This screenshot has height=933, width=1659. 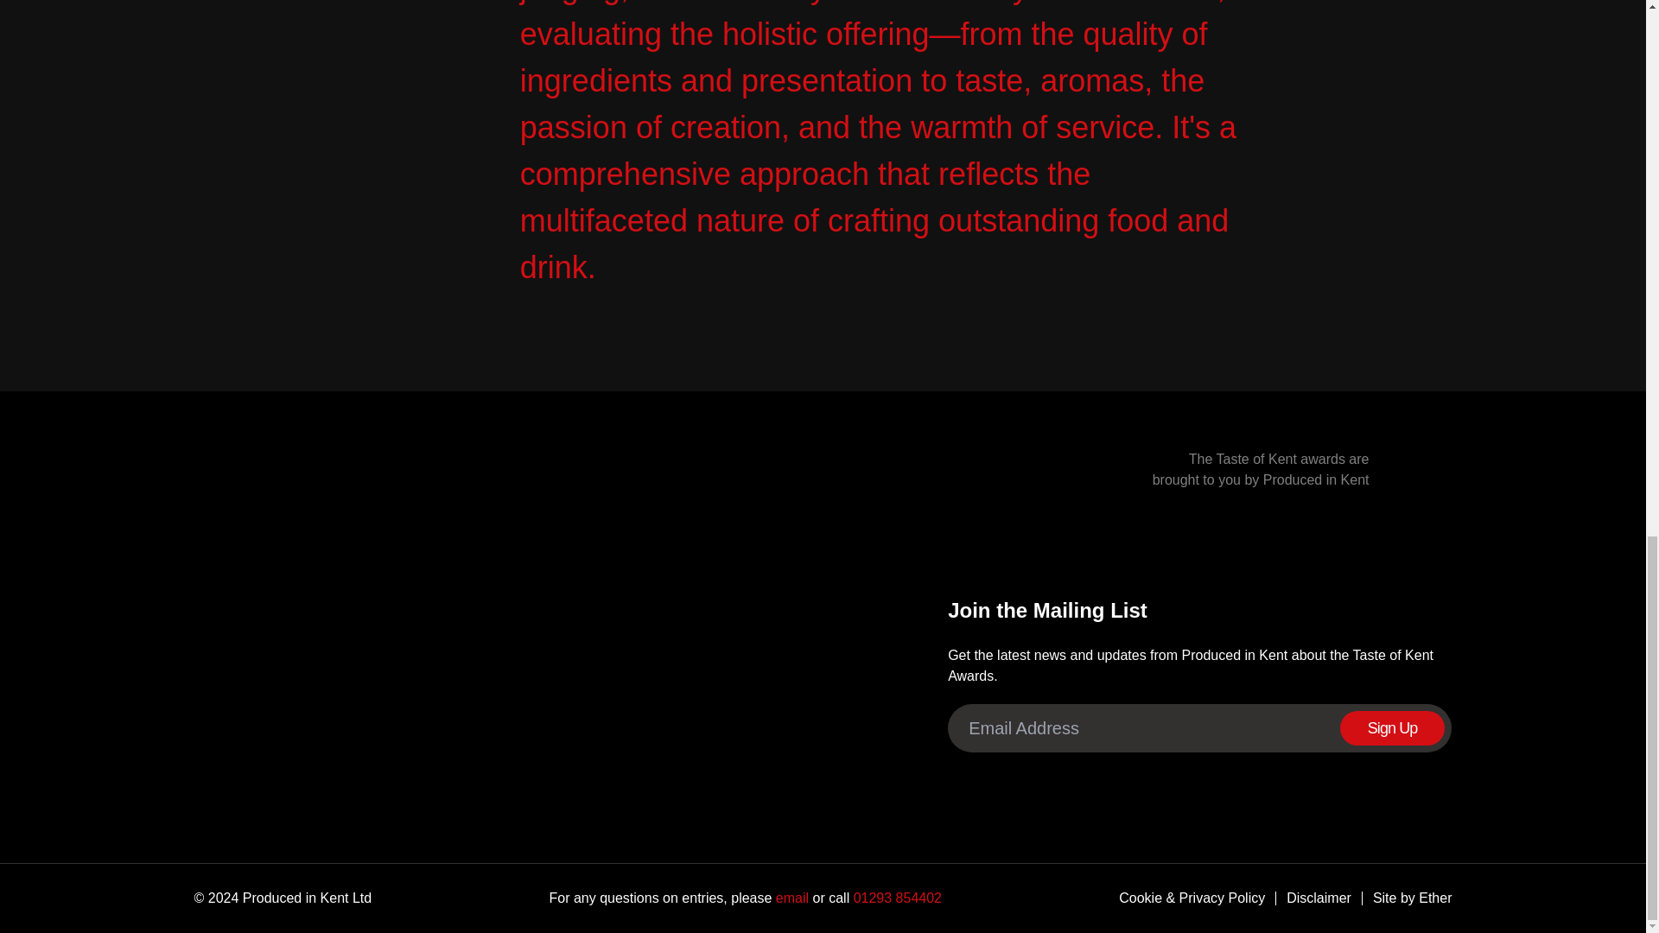 I want to click on Disclaimer, so click(x=1313, y=898).